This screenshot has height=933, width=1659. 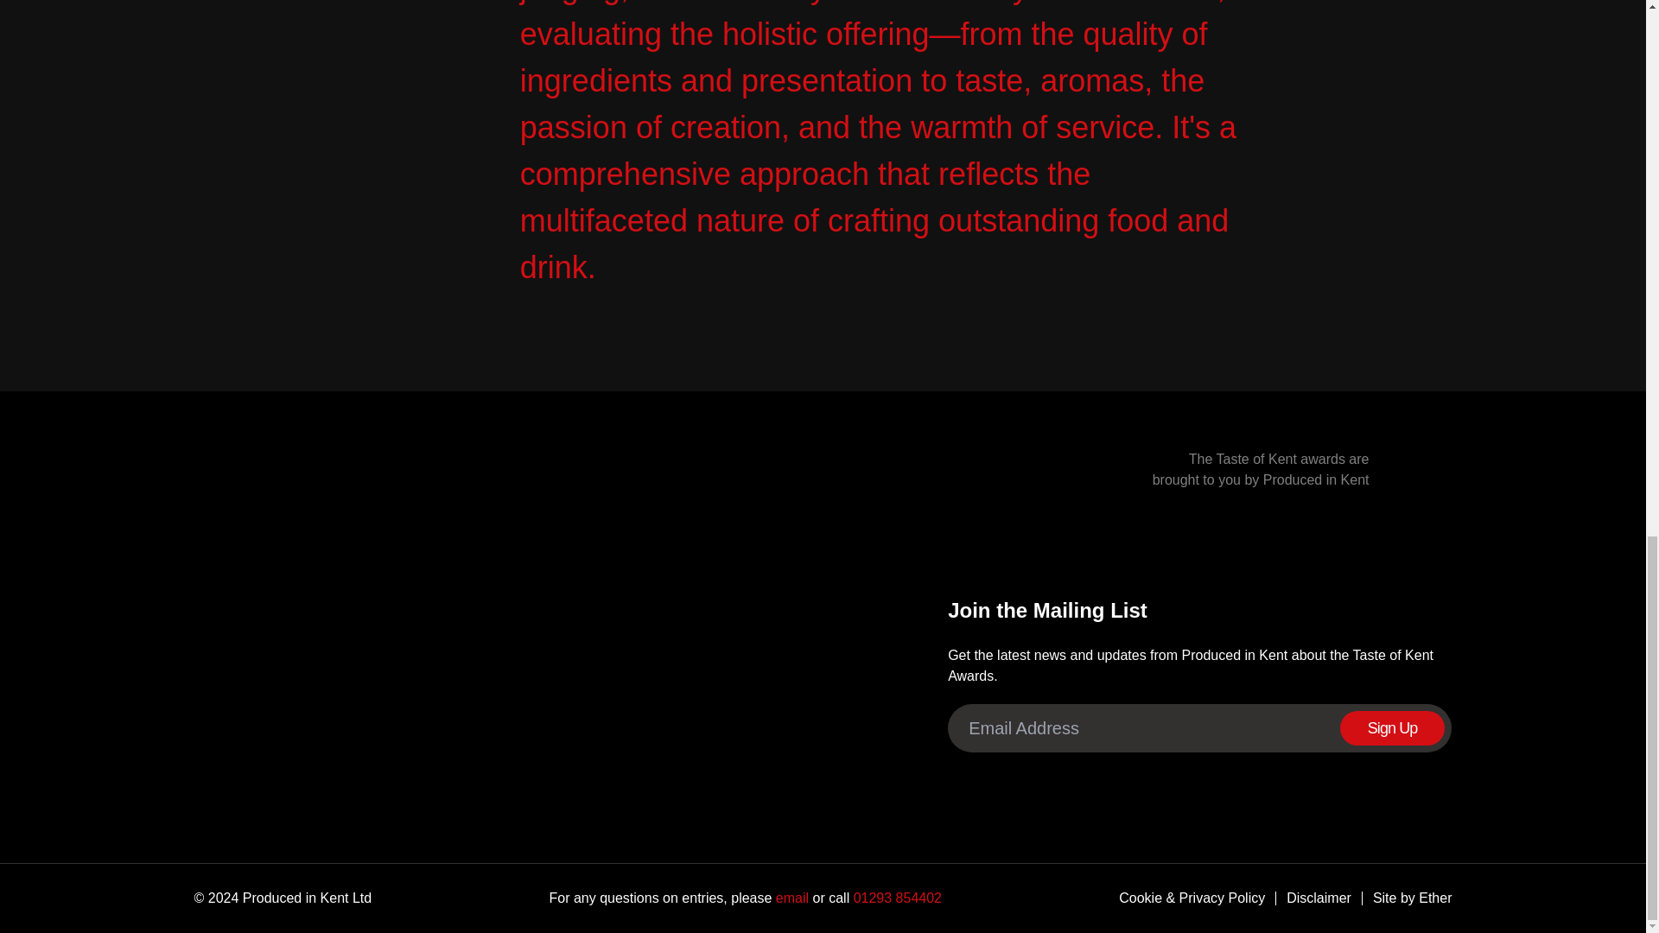 I want to click on Disclaimer, so click(x=1313, y=898).